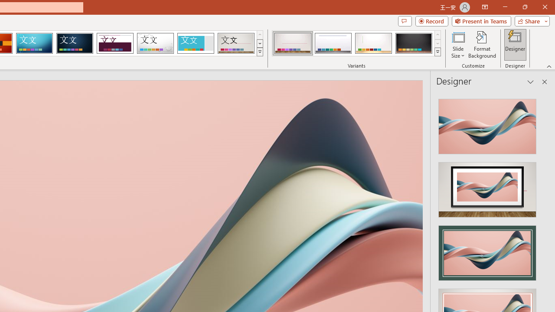  Describe the element at coordinates (155, 43) in the screenshot. I see `Droplet` at that location.